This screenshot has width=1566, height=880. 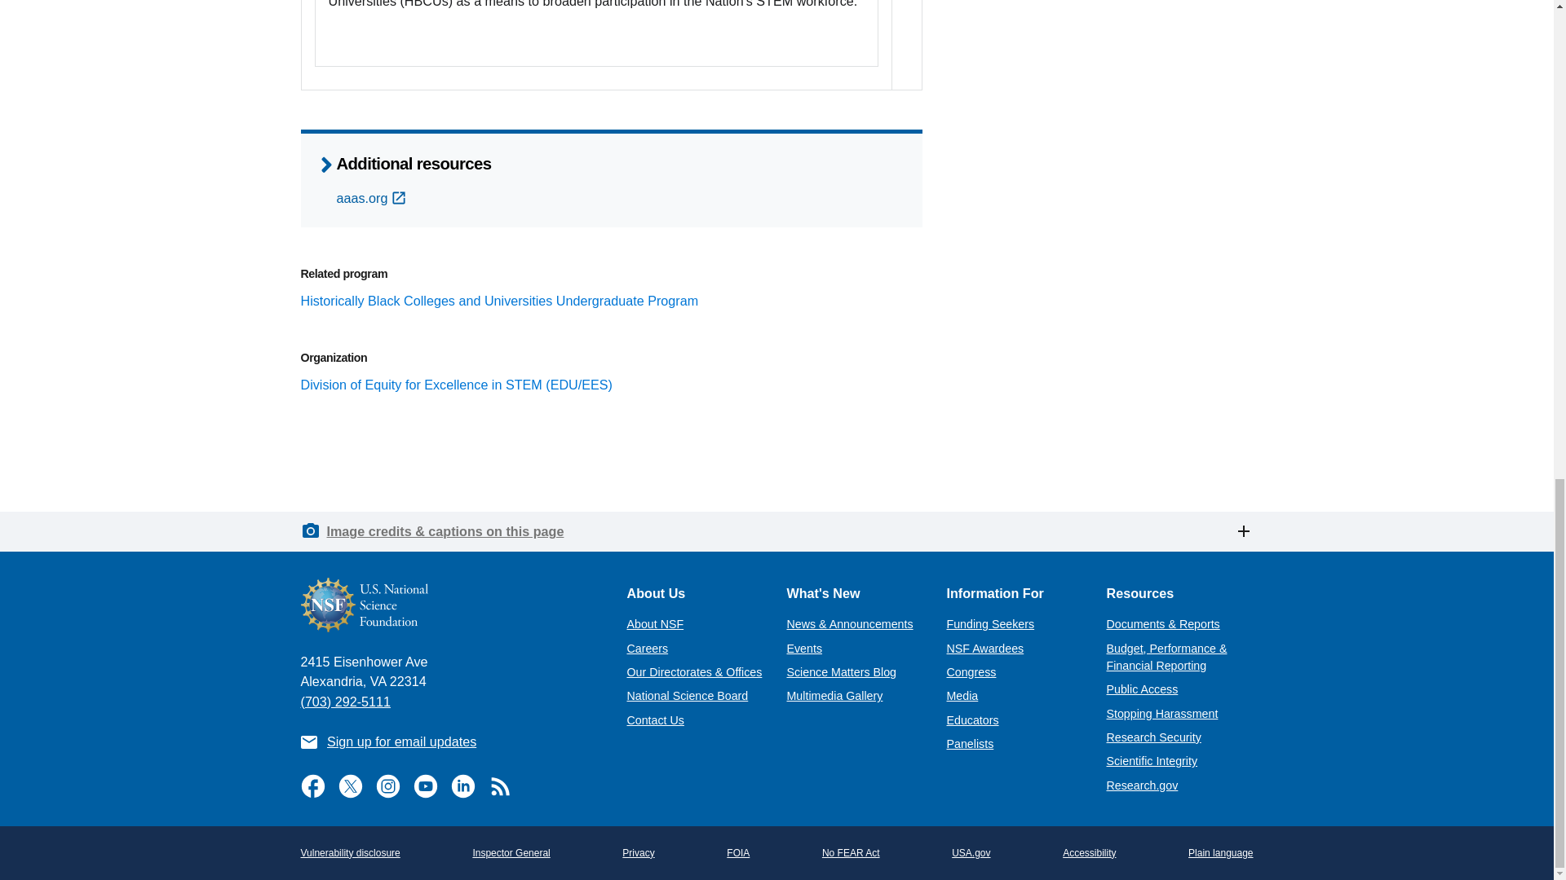 What do you see at coordinates (654, 720) in the screenshot?
I see `Contact Us` at bounding box center [654, 720].